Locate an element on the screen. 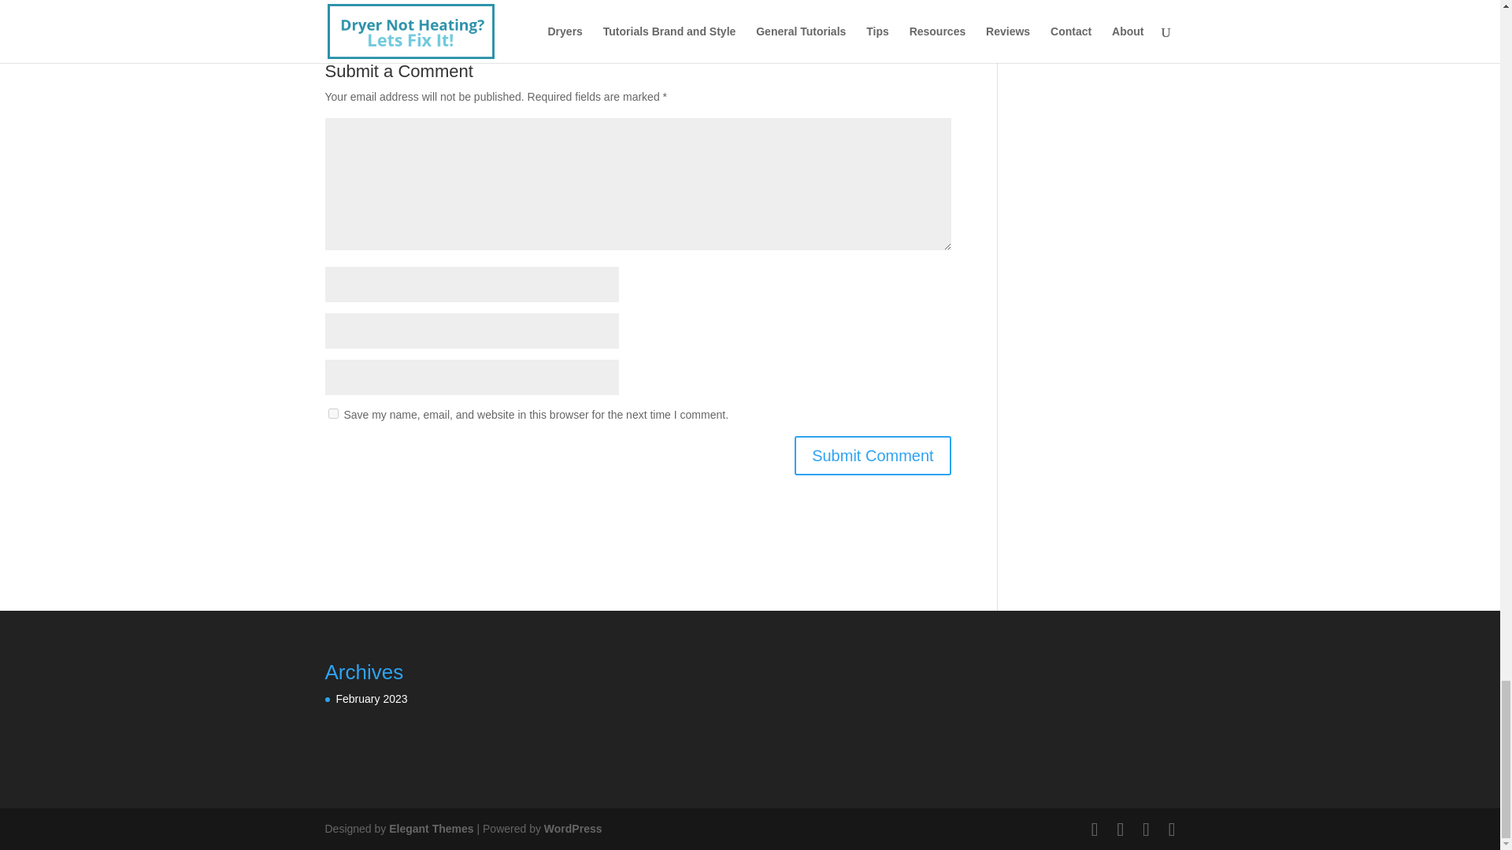  Premium WordPress Themes is located at coordinates (430, 828).